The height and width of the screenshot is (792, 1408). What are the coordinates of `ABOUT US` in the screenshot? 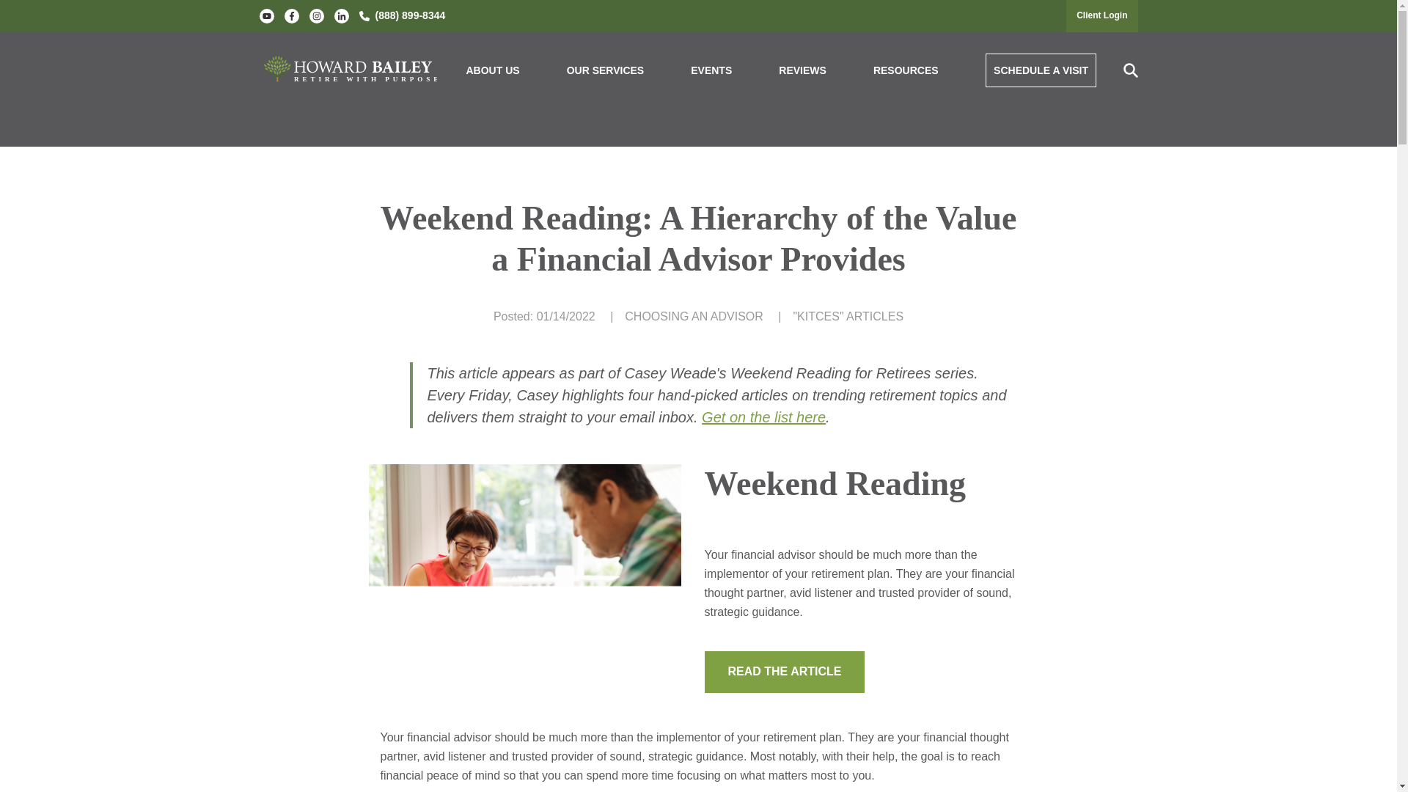 It's located at (493, 70).